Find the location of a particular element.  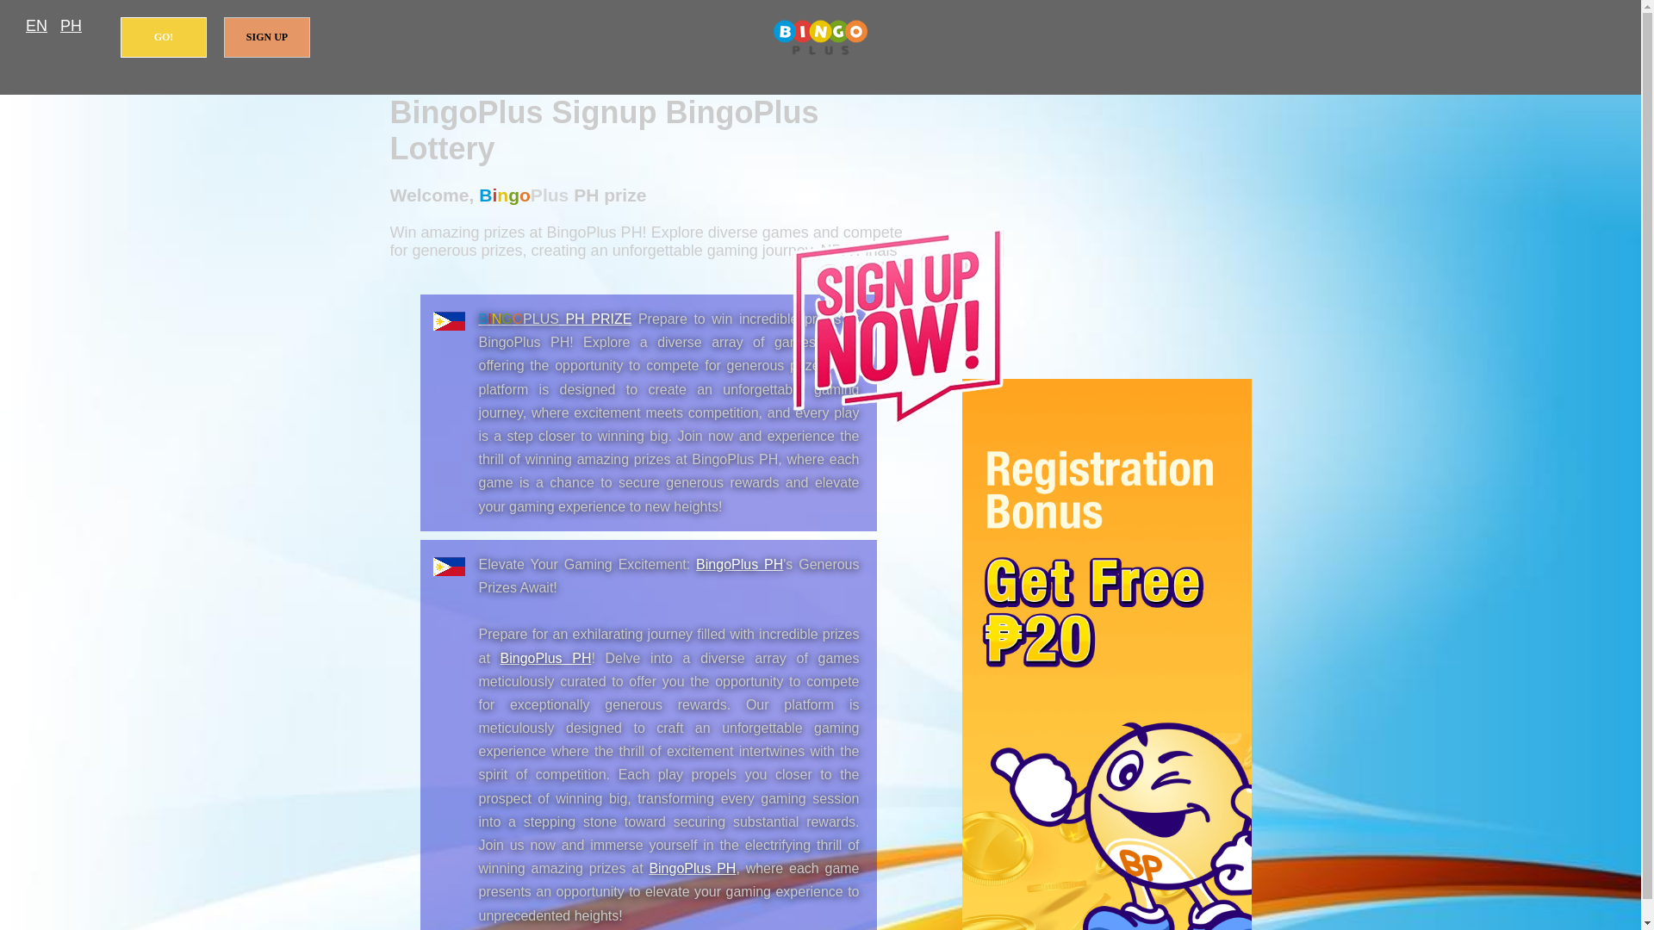

BingoPlus PH - BingoPlus PH prize is located at coordinates (692, 868).